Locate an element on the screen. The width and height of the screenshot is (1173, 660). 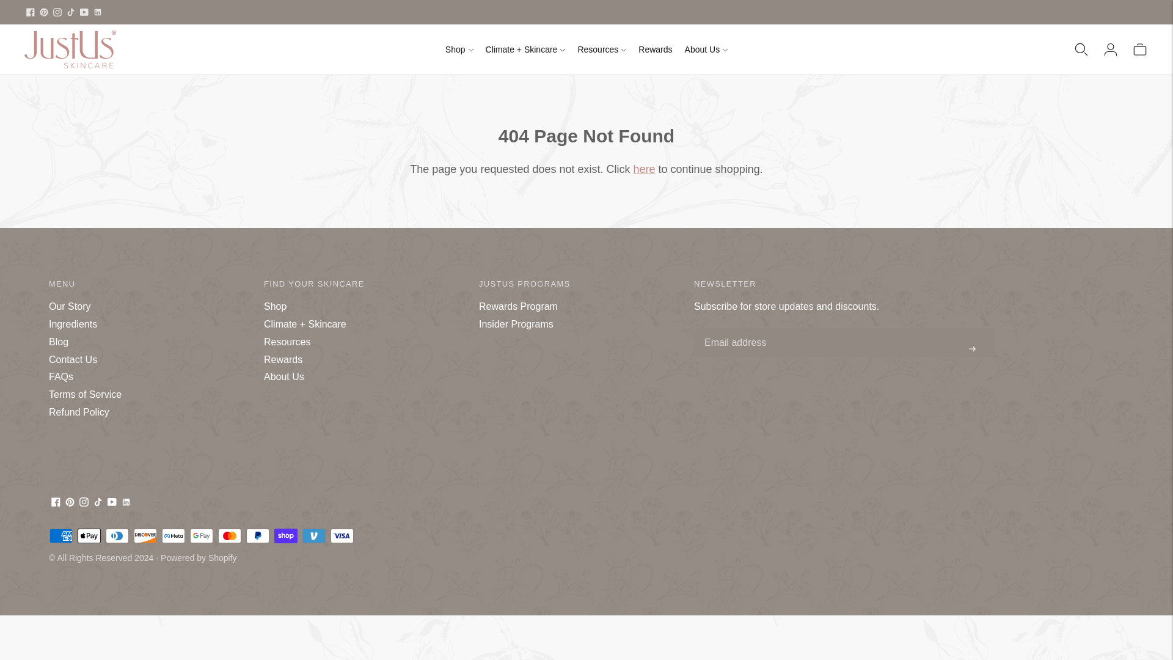
JustUs Skincare on YouTube is located at coordinates (84, 12).